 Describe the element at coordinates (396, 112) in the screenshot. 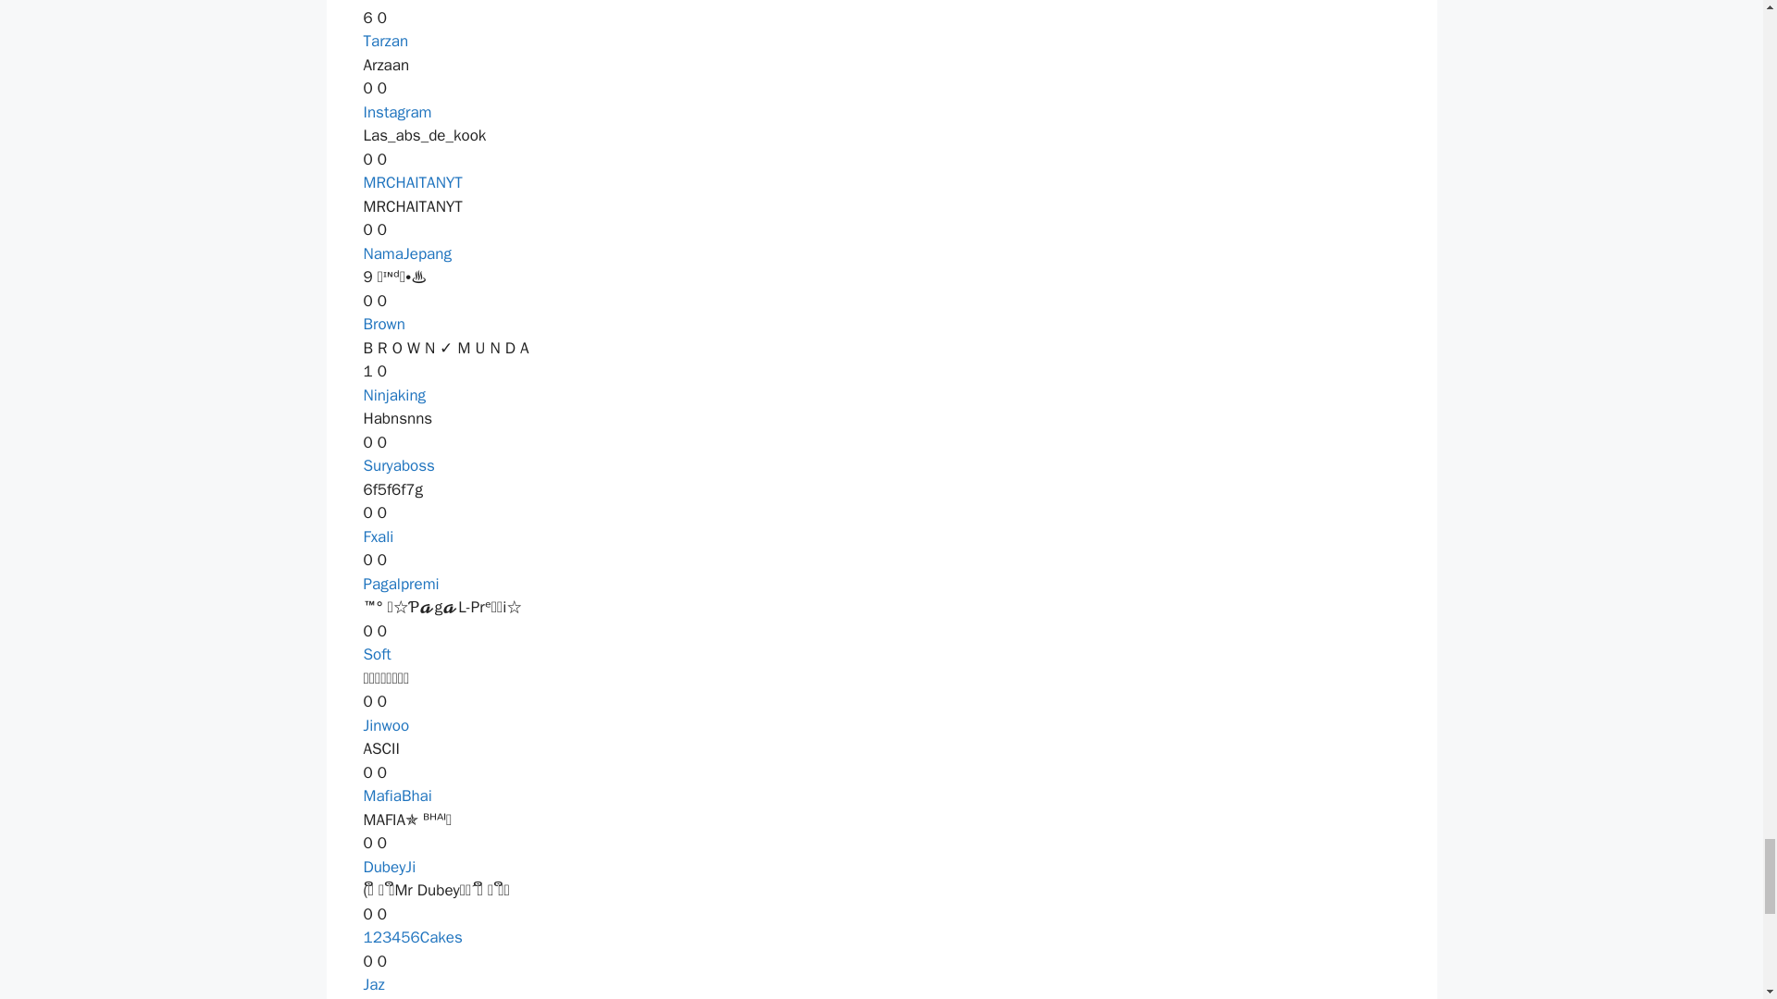

I see `Instagram` at that location.